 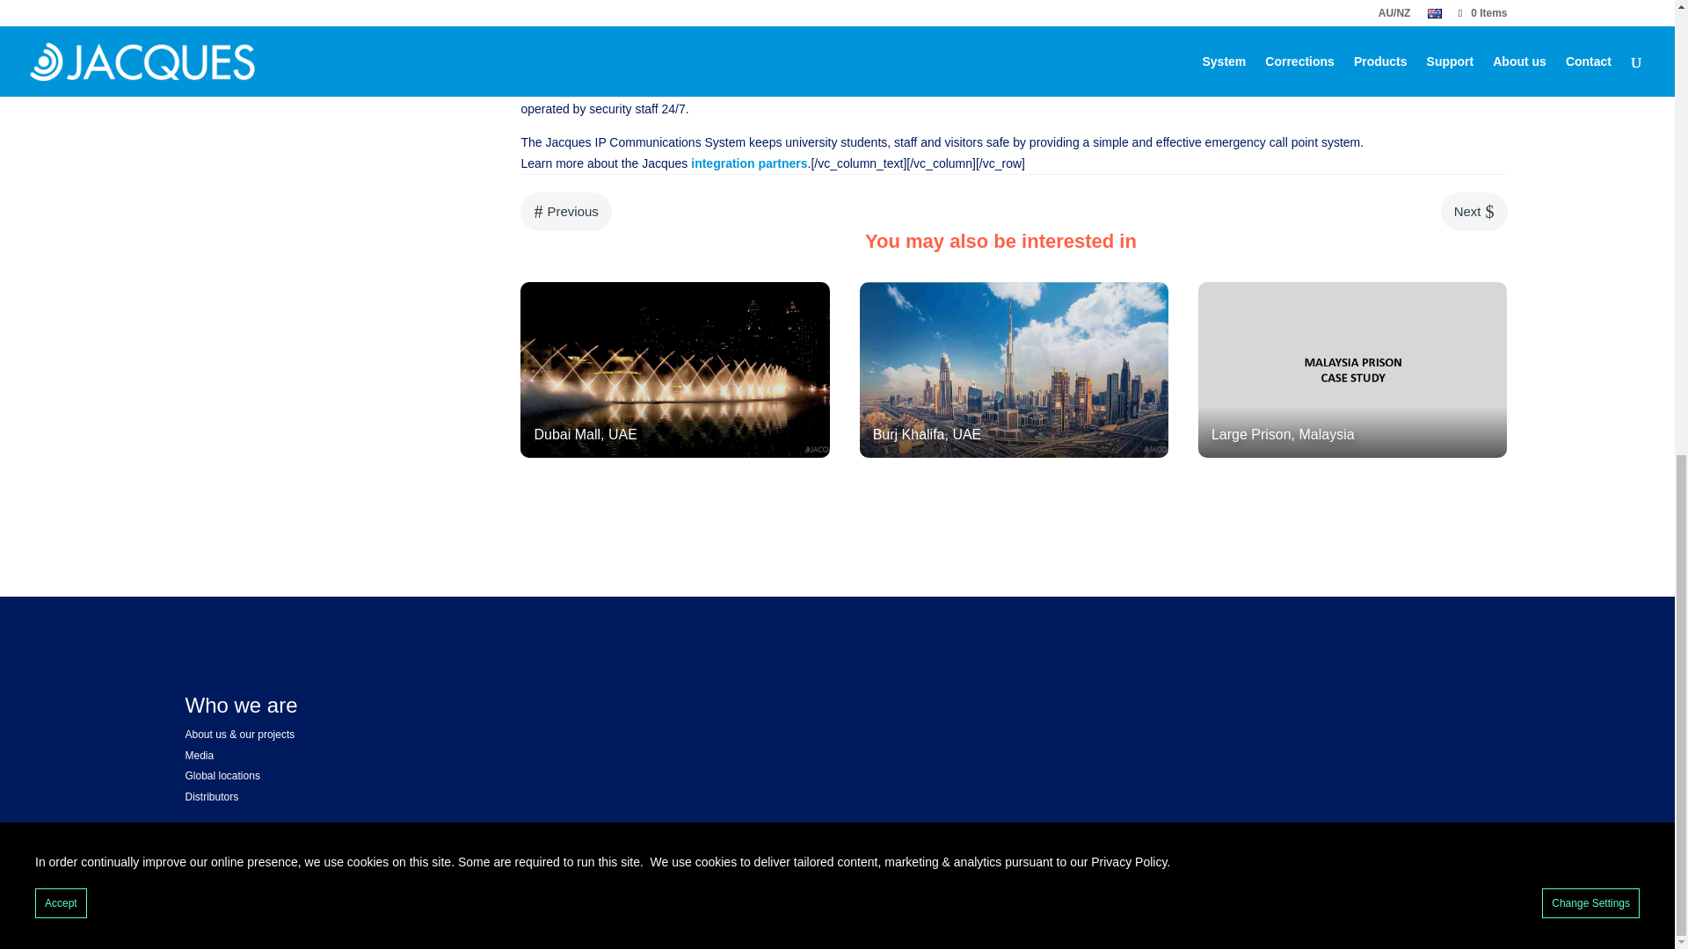 I want to click on integration partners, so click(x=748, y=163).